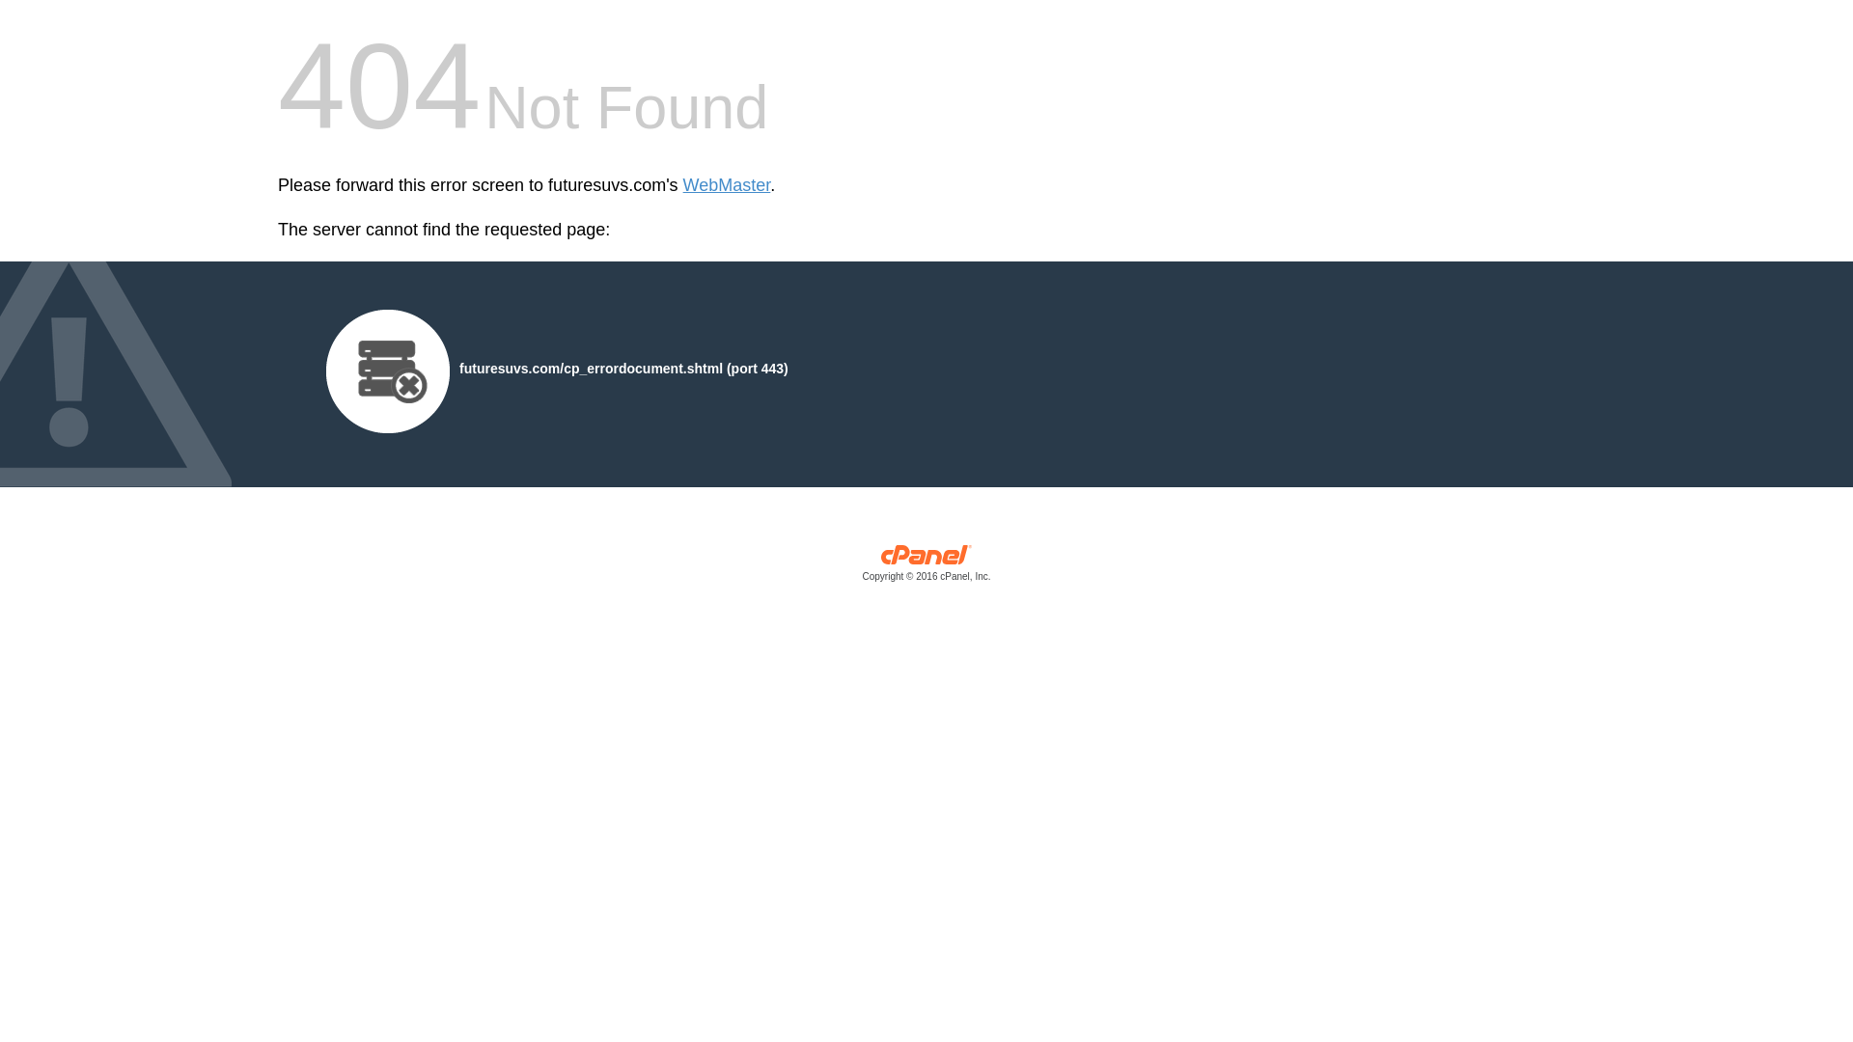 The width and height of the screenshot is (1853, 1042). I want to click on cPanel, Inc., so click(926, 567).